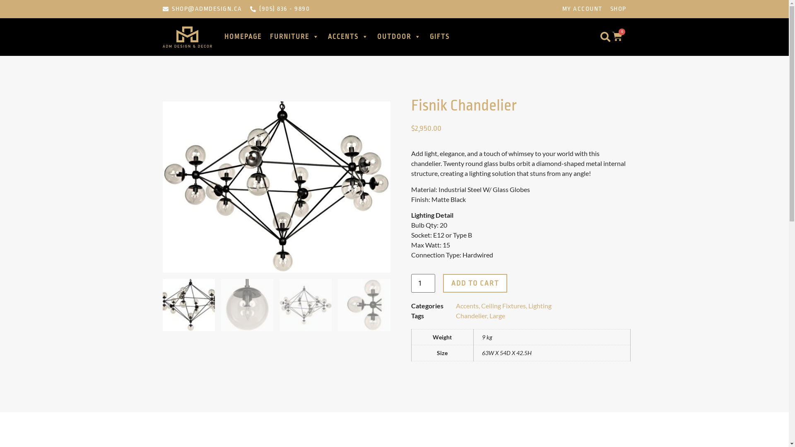 The height and width of the screenshot is (447, 795). What do you see at coordinates (582, 9) in the screenshot?
I see `MY ACCOUNT` at bounding box center [582, 9].